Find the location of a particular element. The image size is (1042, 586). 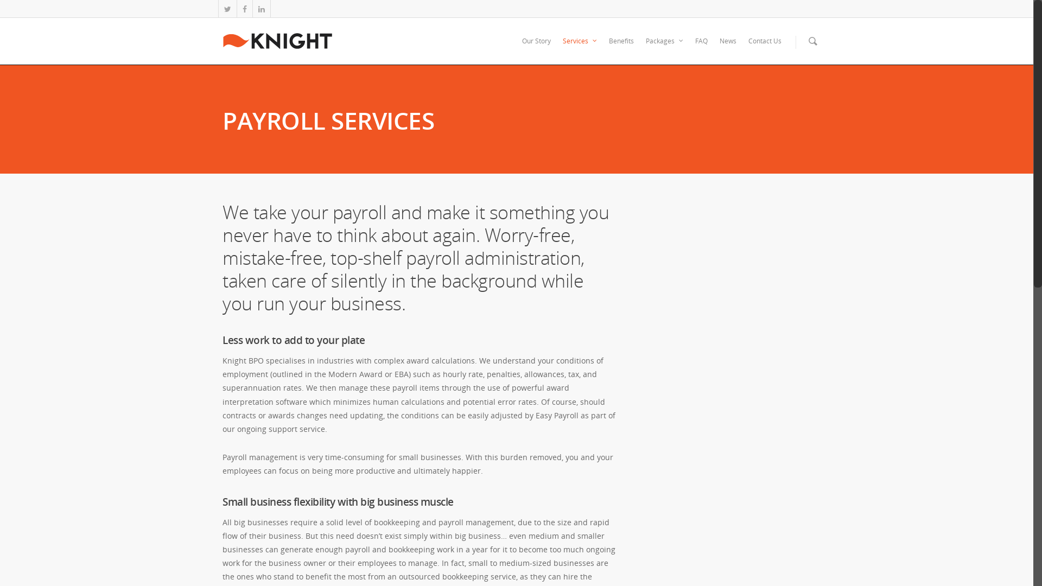

Our Story is located at coordinates (536, 49).